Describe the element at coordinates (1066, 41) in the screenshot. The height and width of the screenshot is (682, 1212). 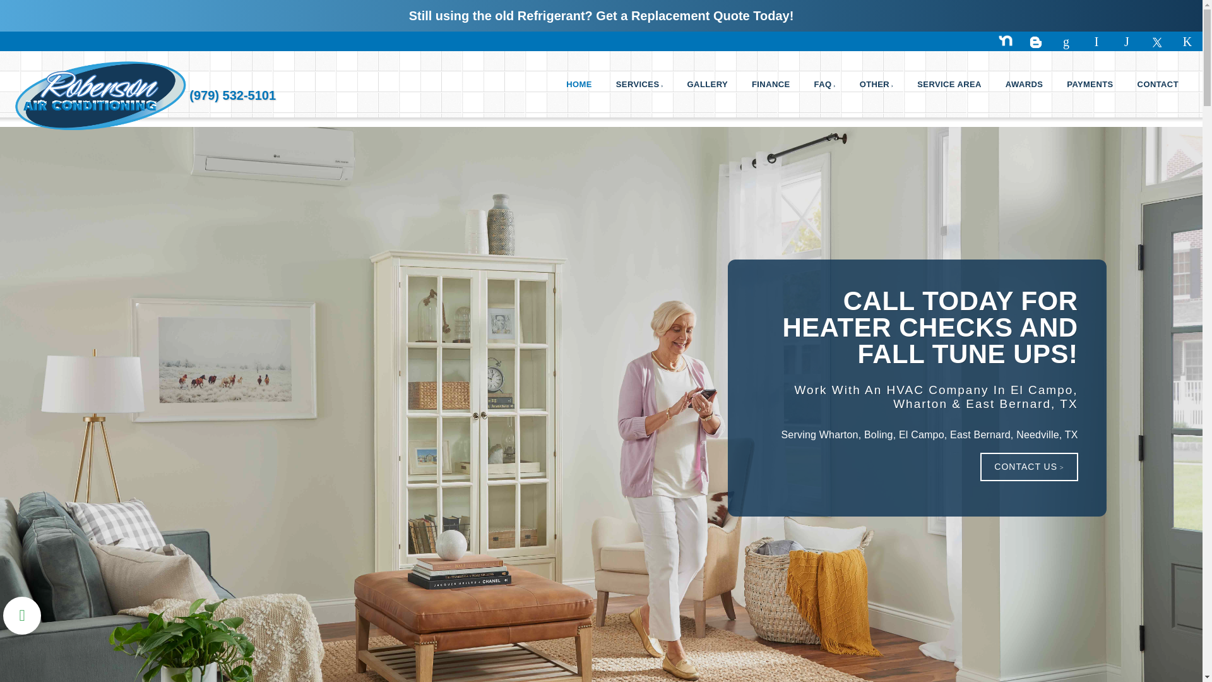
I see `Google` at that location.